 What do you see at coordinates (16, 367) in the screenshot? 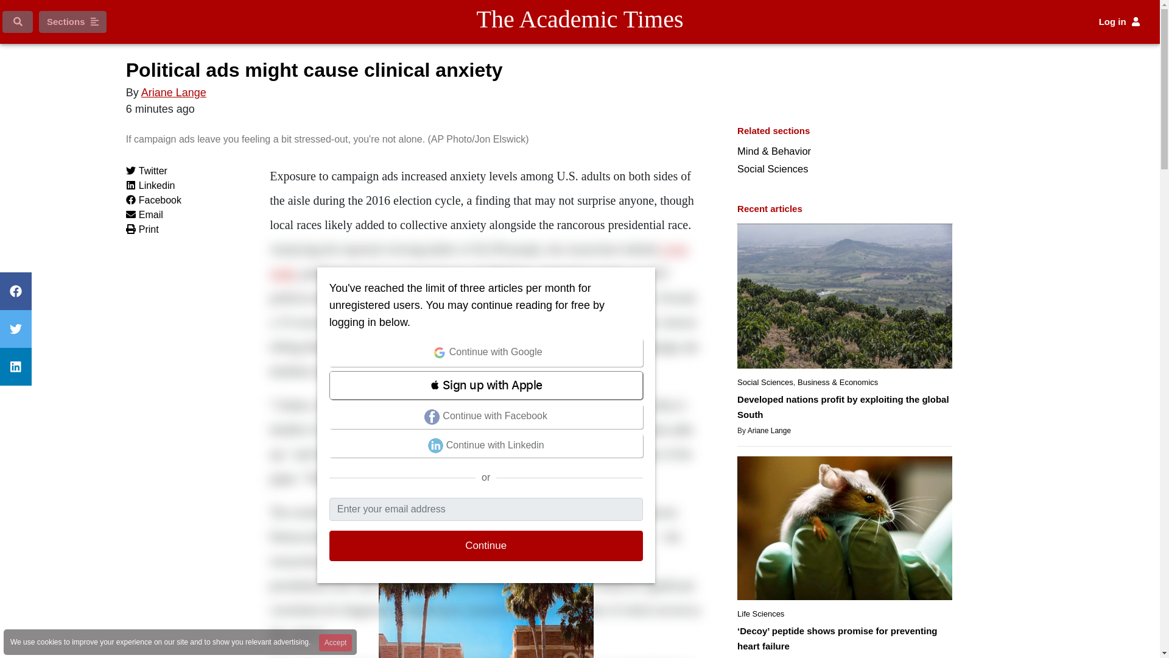
I see `Follow The Academic Times on Linkedin` at bounding box center [16, 367].